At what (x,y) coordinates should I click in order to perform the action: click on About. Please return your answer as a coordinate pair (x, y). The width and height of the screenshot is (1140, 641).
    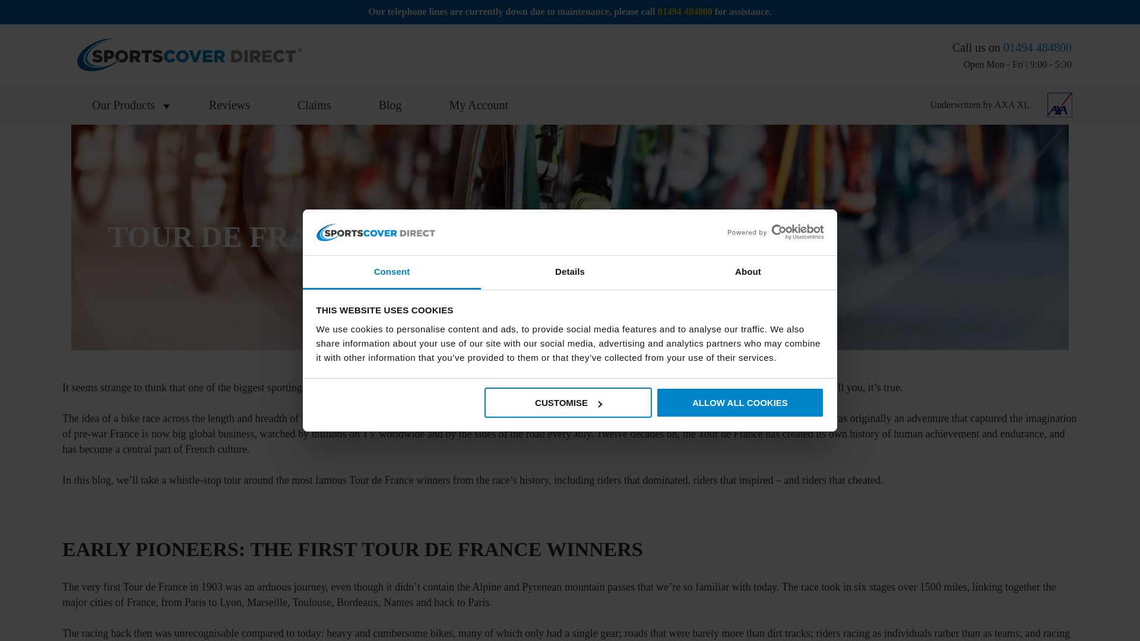
    Looking at the image, I should click on (748, 272).